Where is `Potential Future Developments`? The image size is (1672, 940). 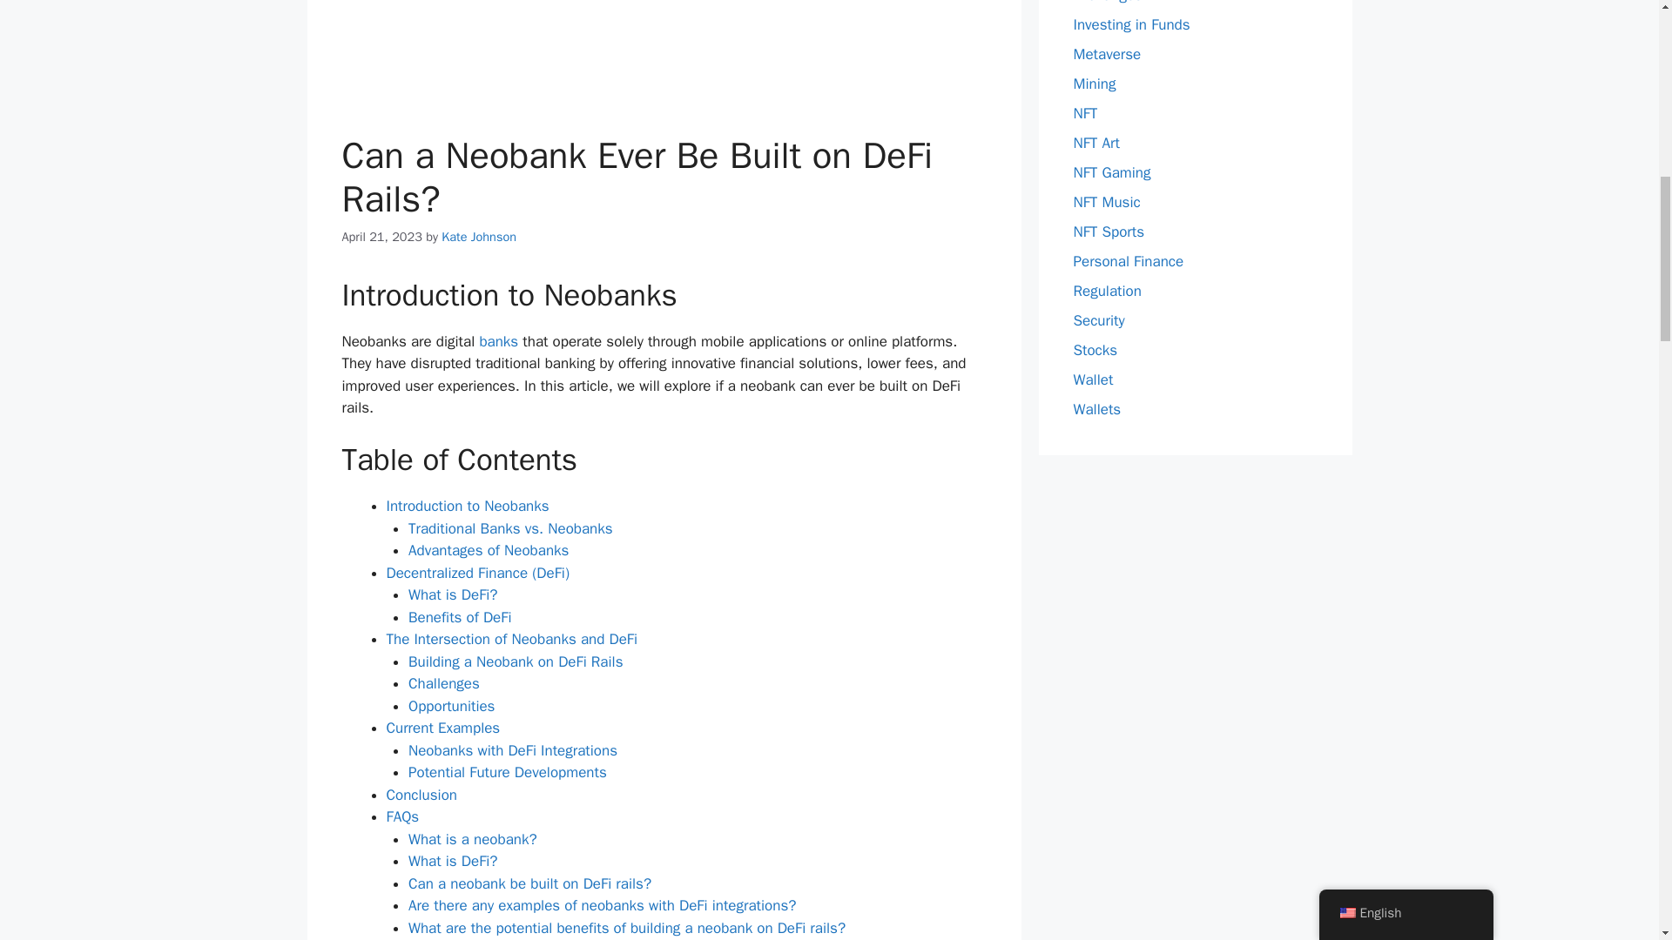 Potential Future Developments is located at coordinates (507, 771).